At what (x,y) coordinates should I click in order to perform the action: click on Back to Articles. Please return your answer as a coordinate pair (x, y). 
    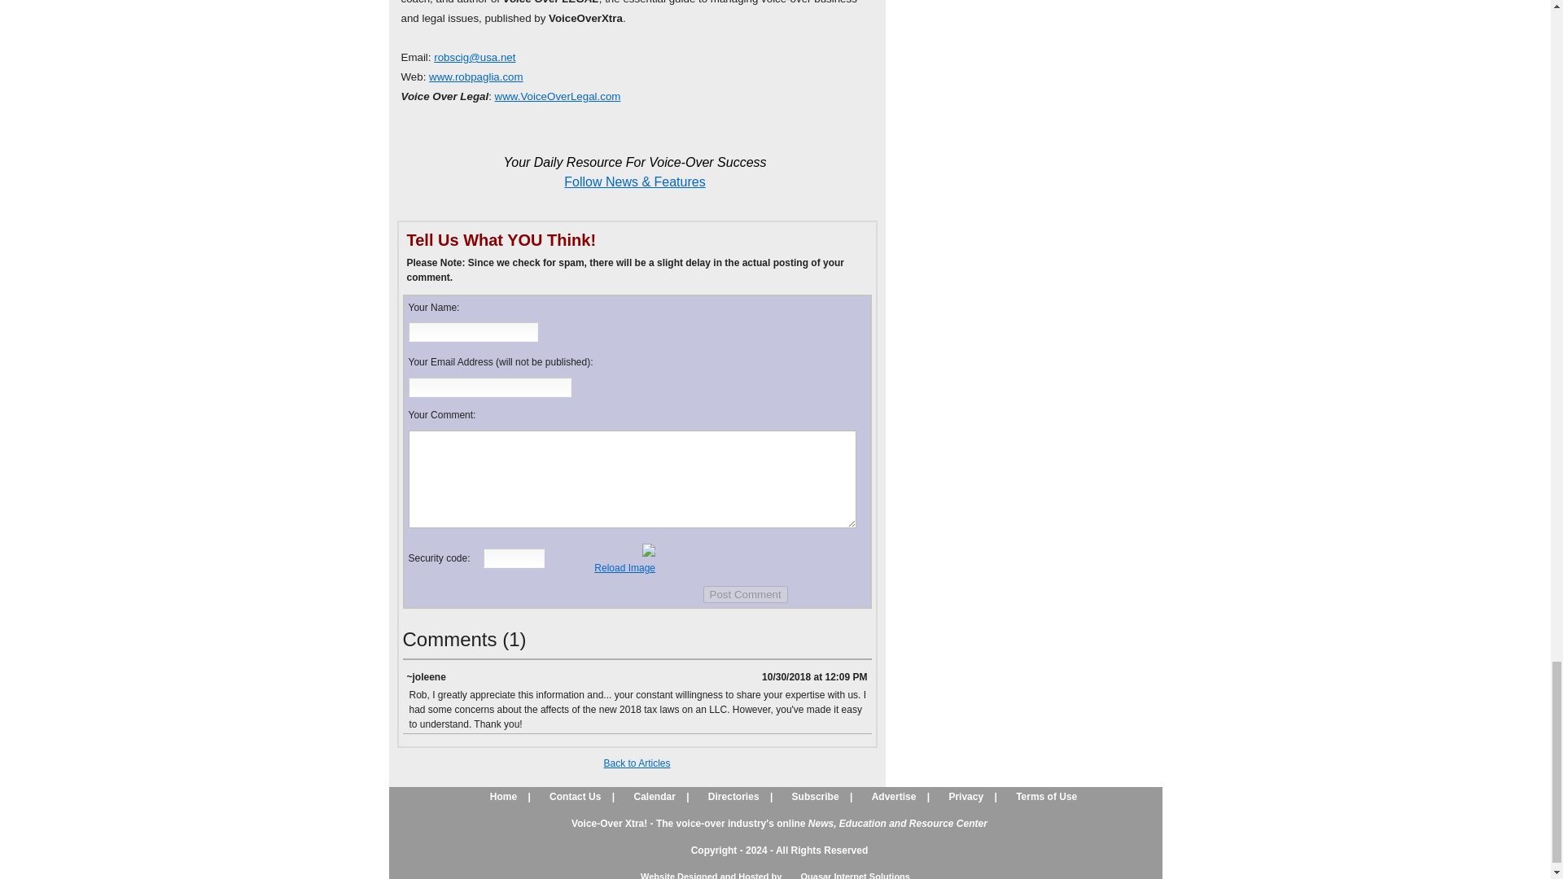
    Looking at the image, I should click on (637, 763).